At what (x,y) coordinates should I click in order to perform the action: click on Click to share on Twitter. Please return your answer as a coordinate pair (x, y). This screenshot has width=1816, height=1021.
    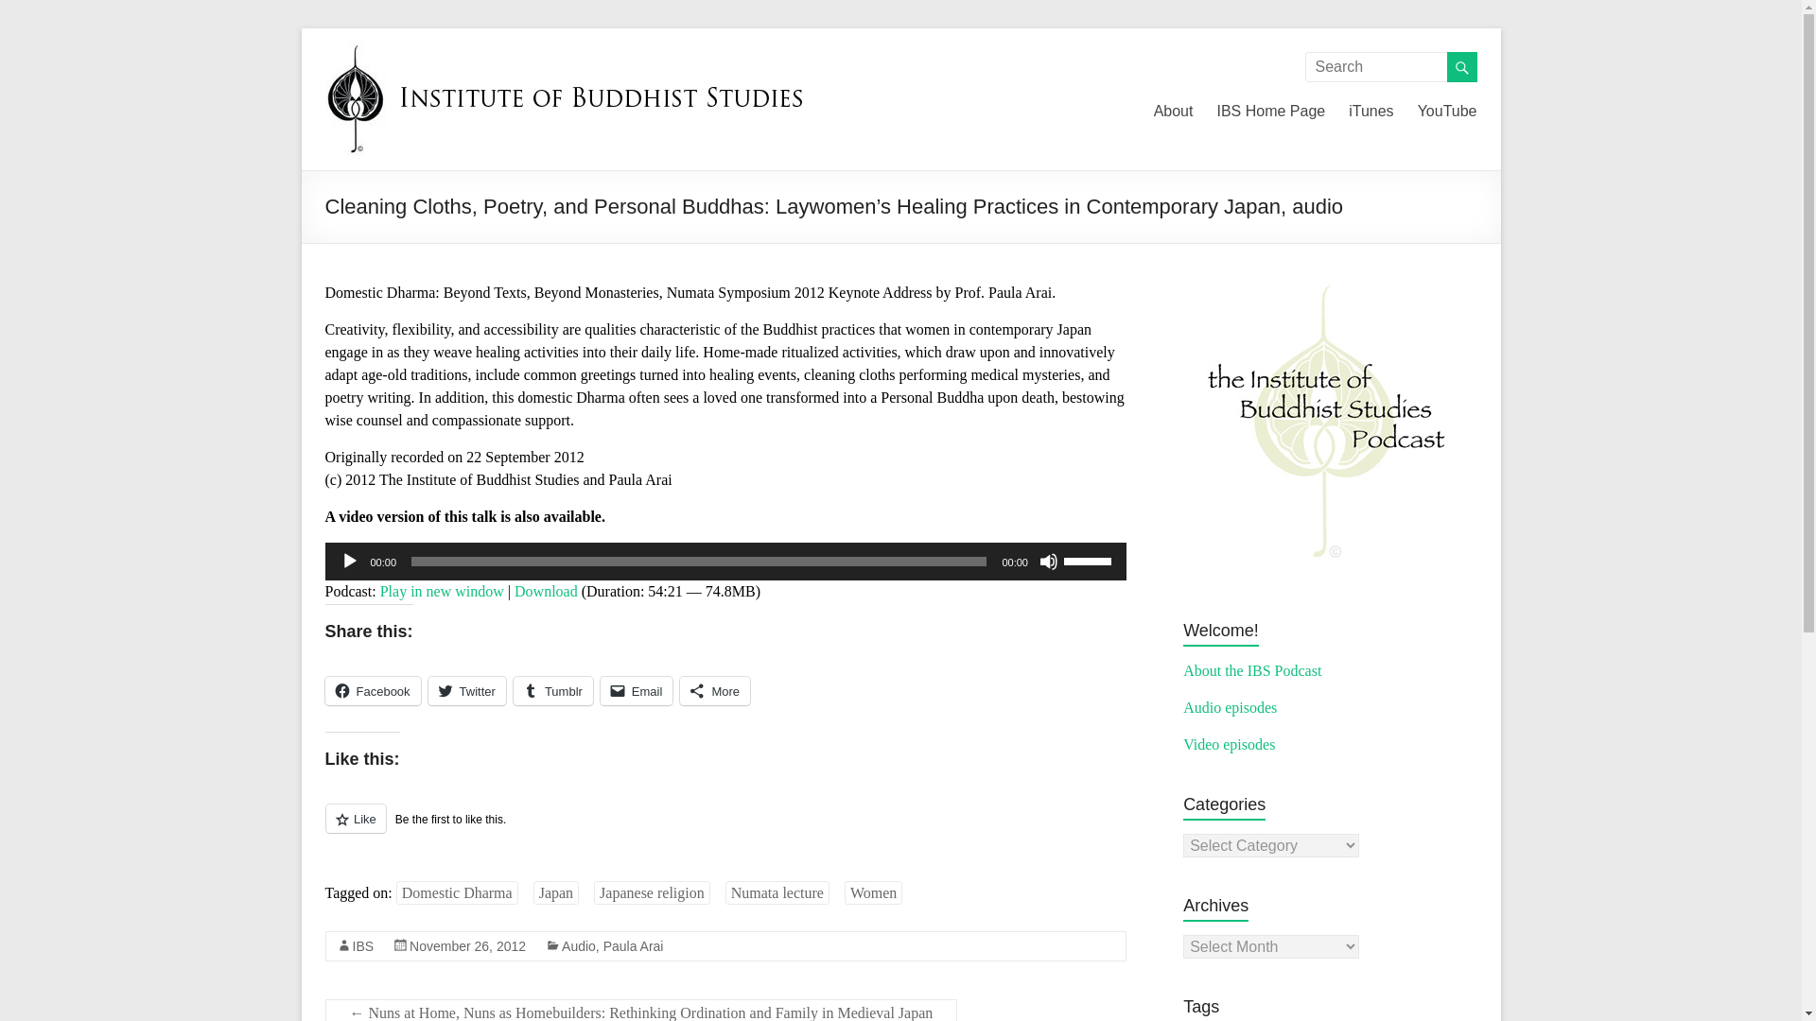
    Looking at the image, I should click on (467, 691).